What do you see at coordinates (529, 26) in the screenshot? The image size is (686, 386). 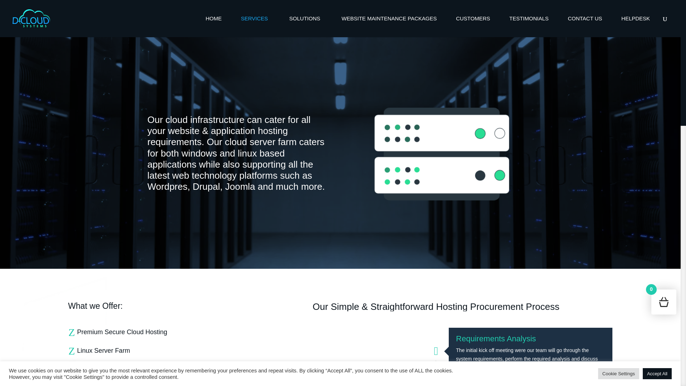 I see `TESTIMONIALS` at bounding box center [529, 26].